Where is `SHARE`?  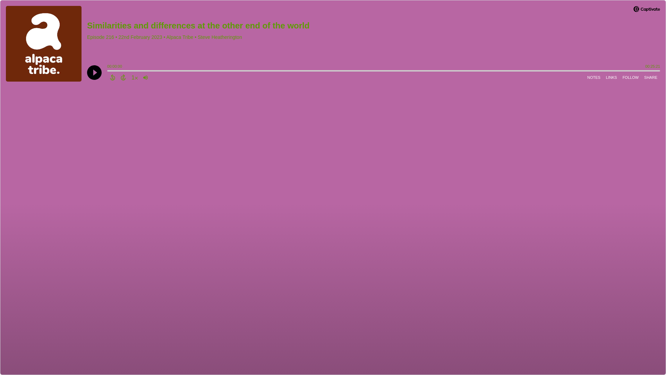 SHARE is located at coordinates (650, 77).